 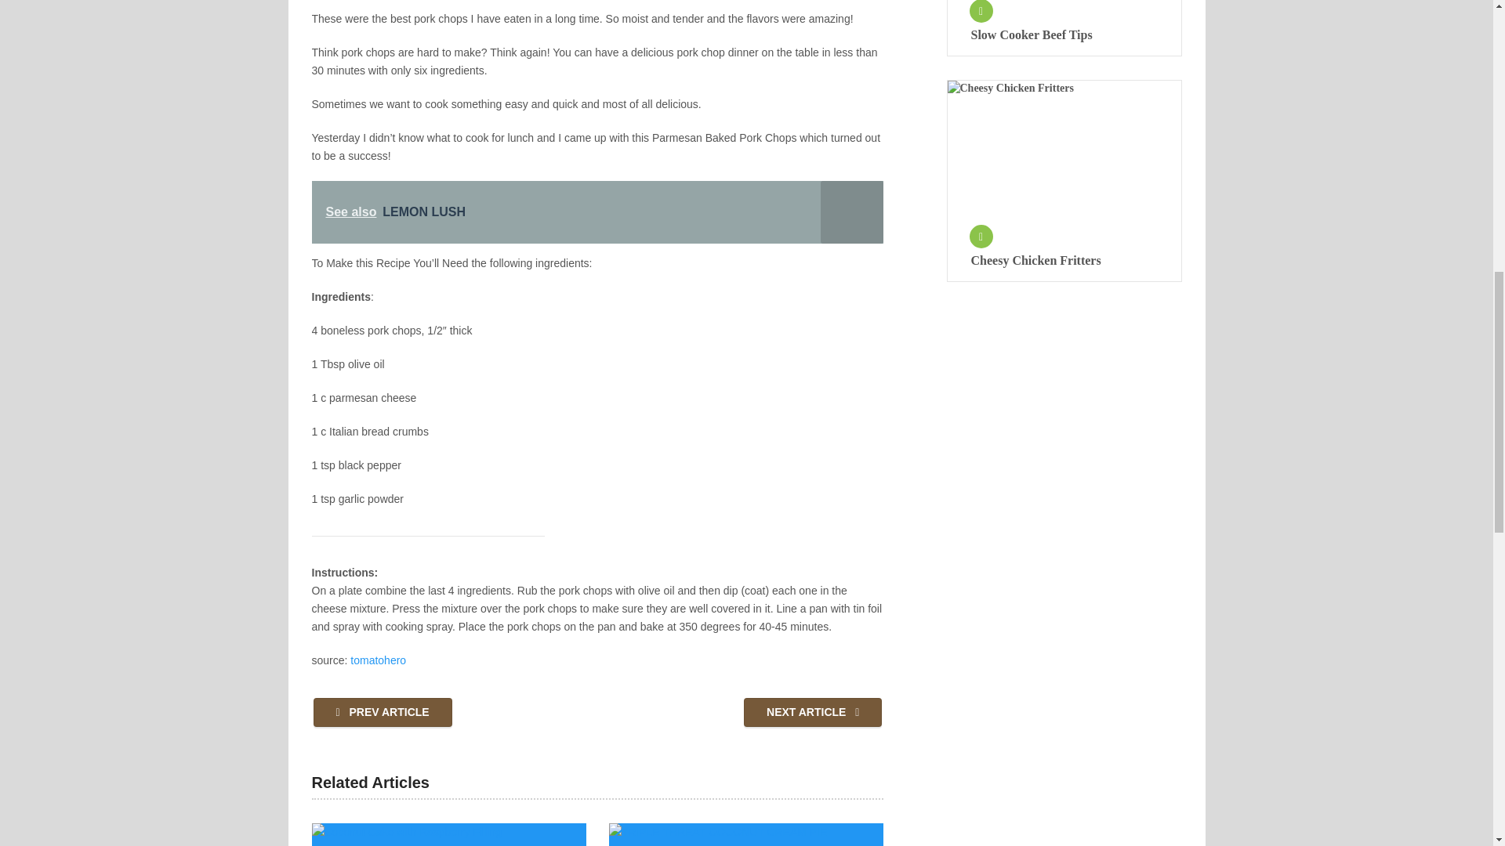 What do you see at coordinates (597, 212) in the screenshot?
I see `See also  LEMON LUSH` at bounding box center [597, 212].